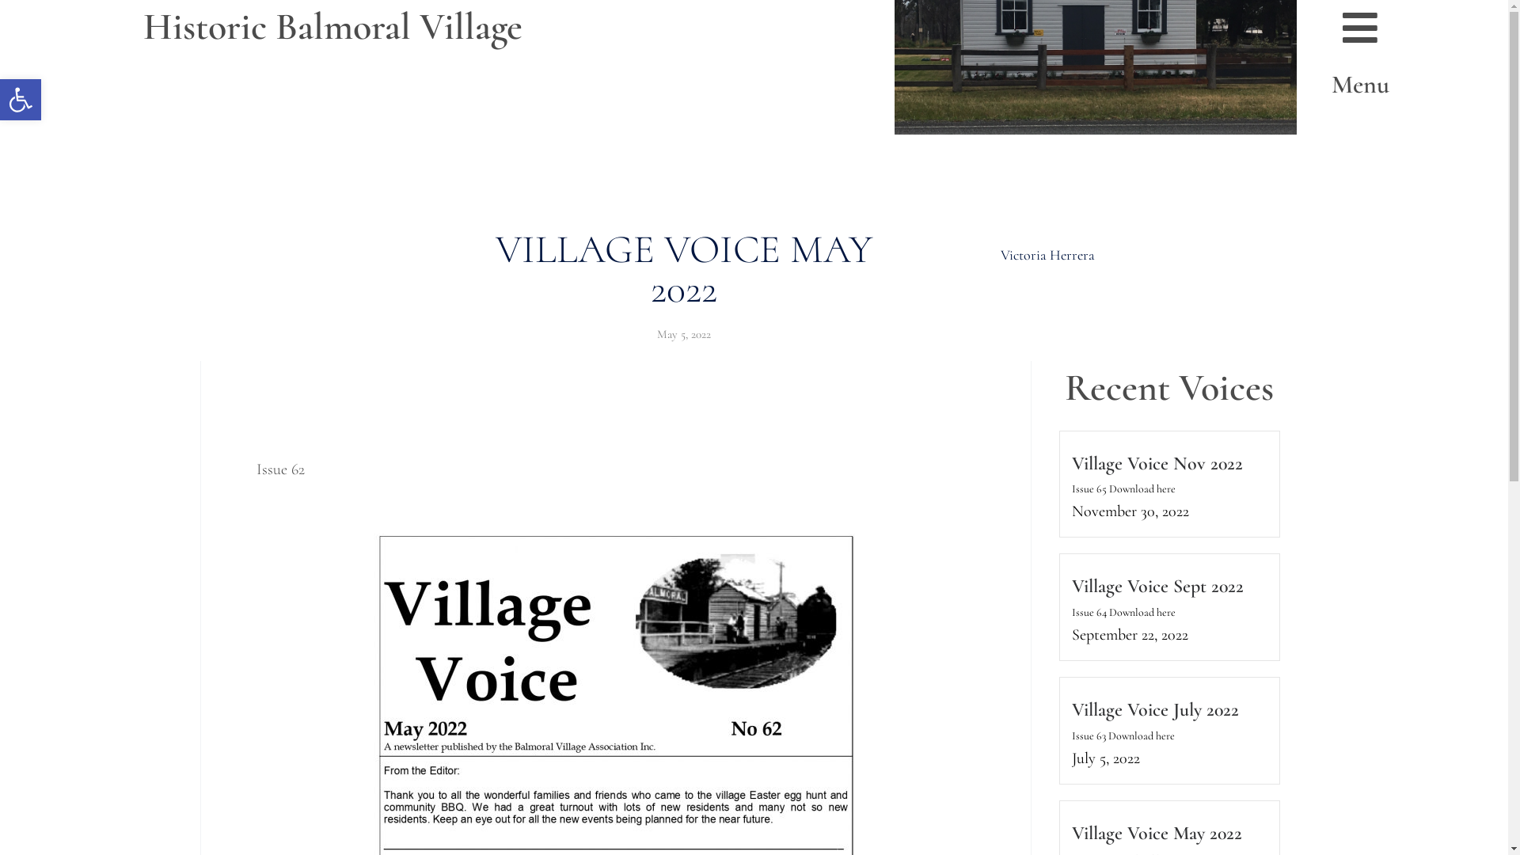  I want to click on Historic Balmoral Village, so click(332, 27).